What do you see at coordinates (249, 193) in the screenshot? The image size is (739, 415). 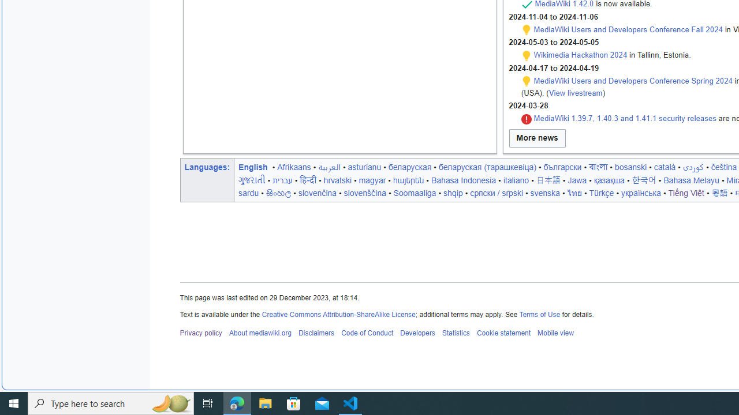 I see `sardu` at bounding box center [249, 193].